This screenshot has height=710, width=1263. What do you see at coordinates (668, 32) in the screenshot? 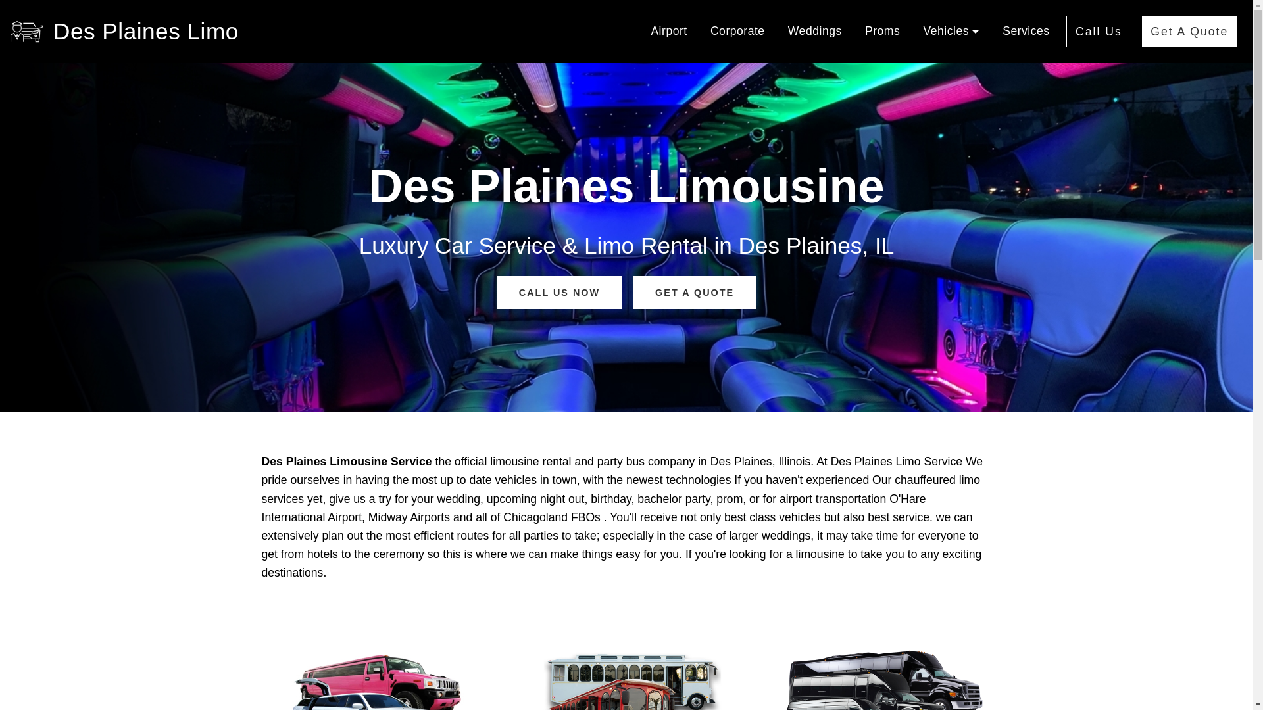
I see `Airport` at bounding box center [668, 32].